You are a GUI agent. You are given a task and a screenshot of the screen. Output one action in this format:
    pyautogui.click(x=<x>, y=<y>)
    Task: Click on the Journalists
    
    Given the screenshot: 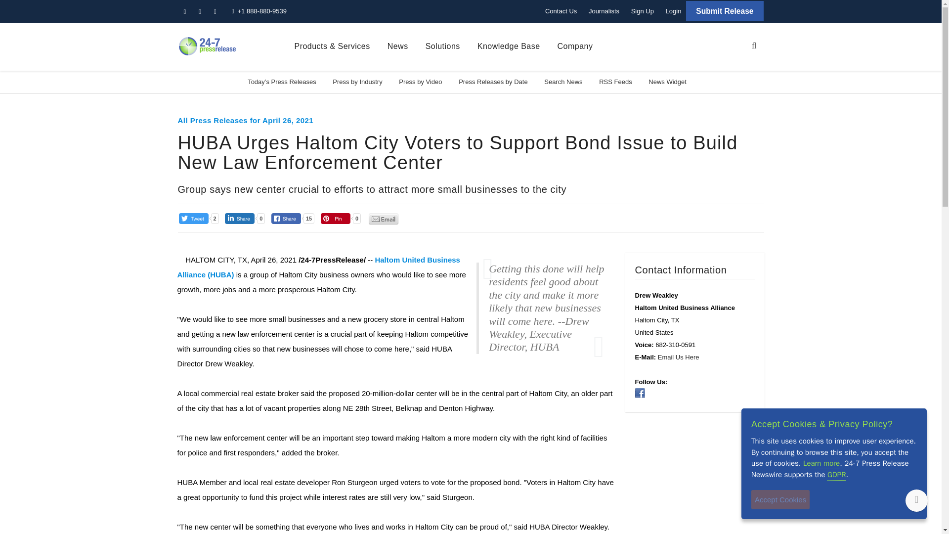 What is the action you would take?
    pyautogui.click(x=604, y=11)
    